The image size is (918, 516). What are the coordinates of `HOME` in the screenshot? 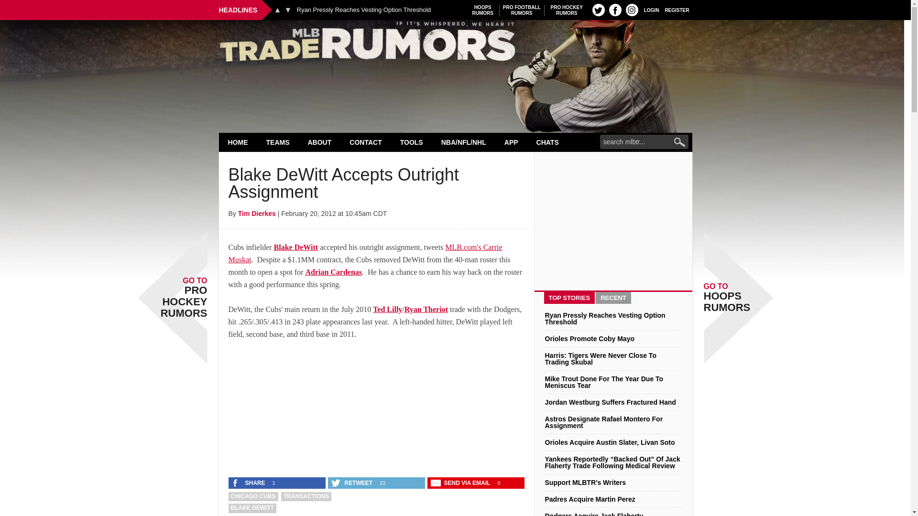 It's located at (238, 142).